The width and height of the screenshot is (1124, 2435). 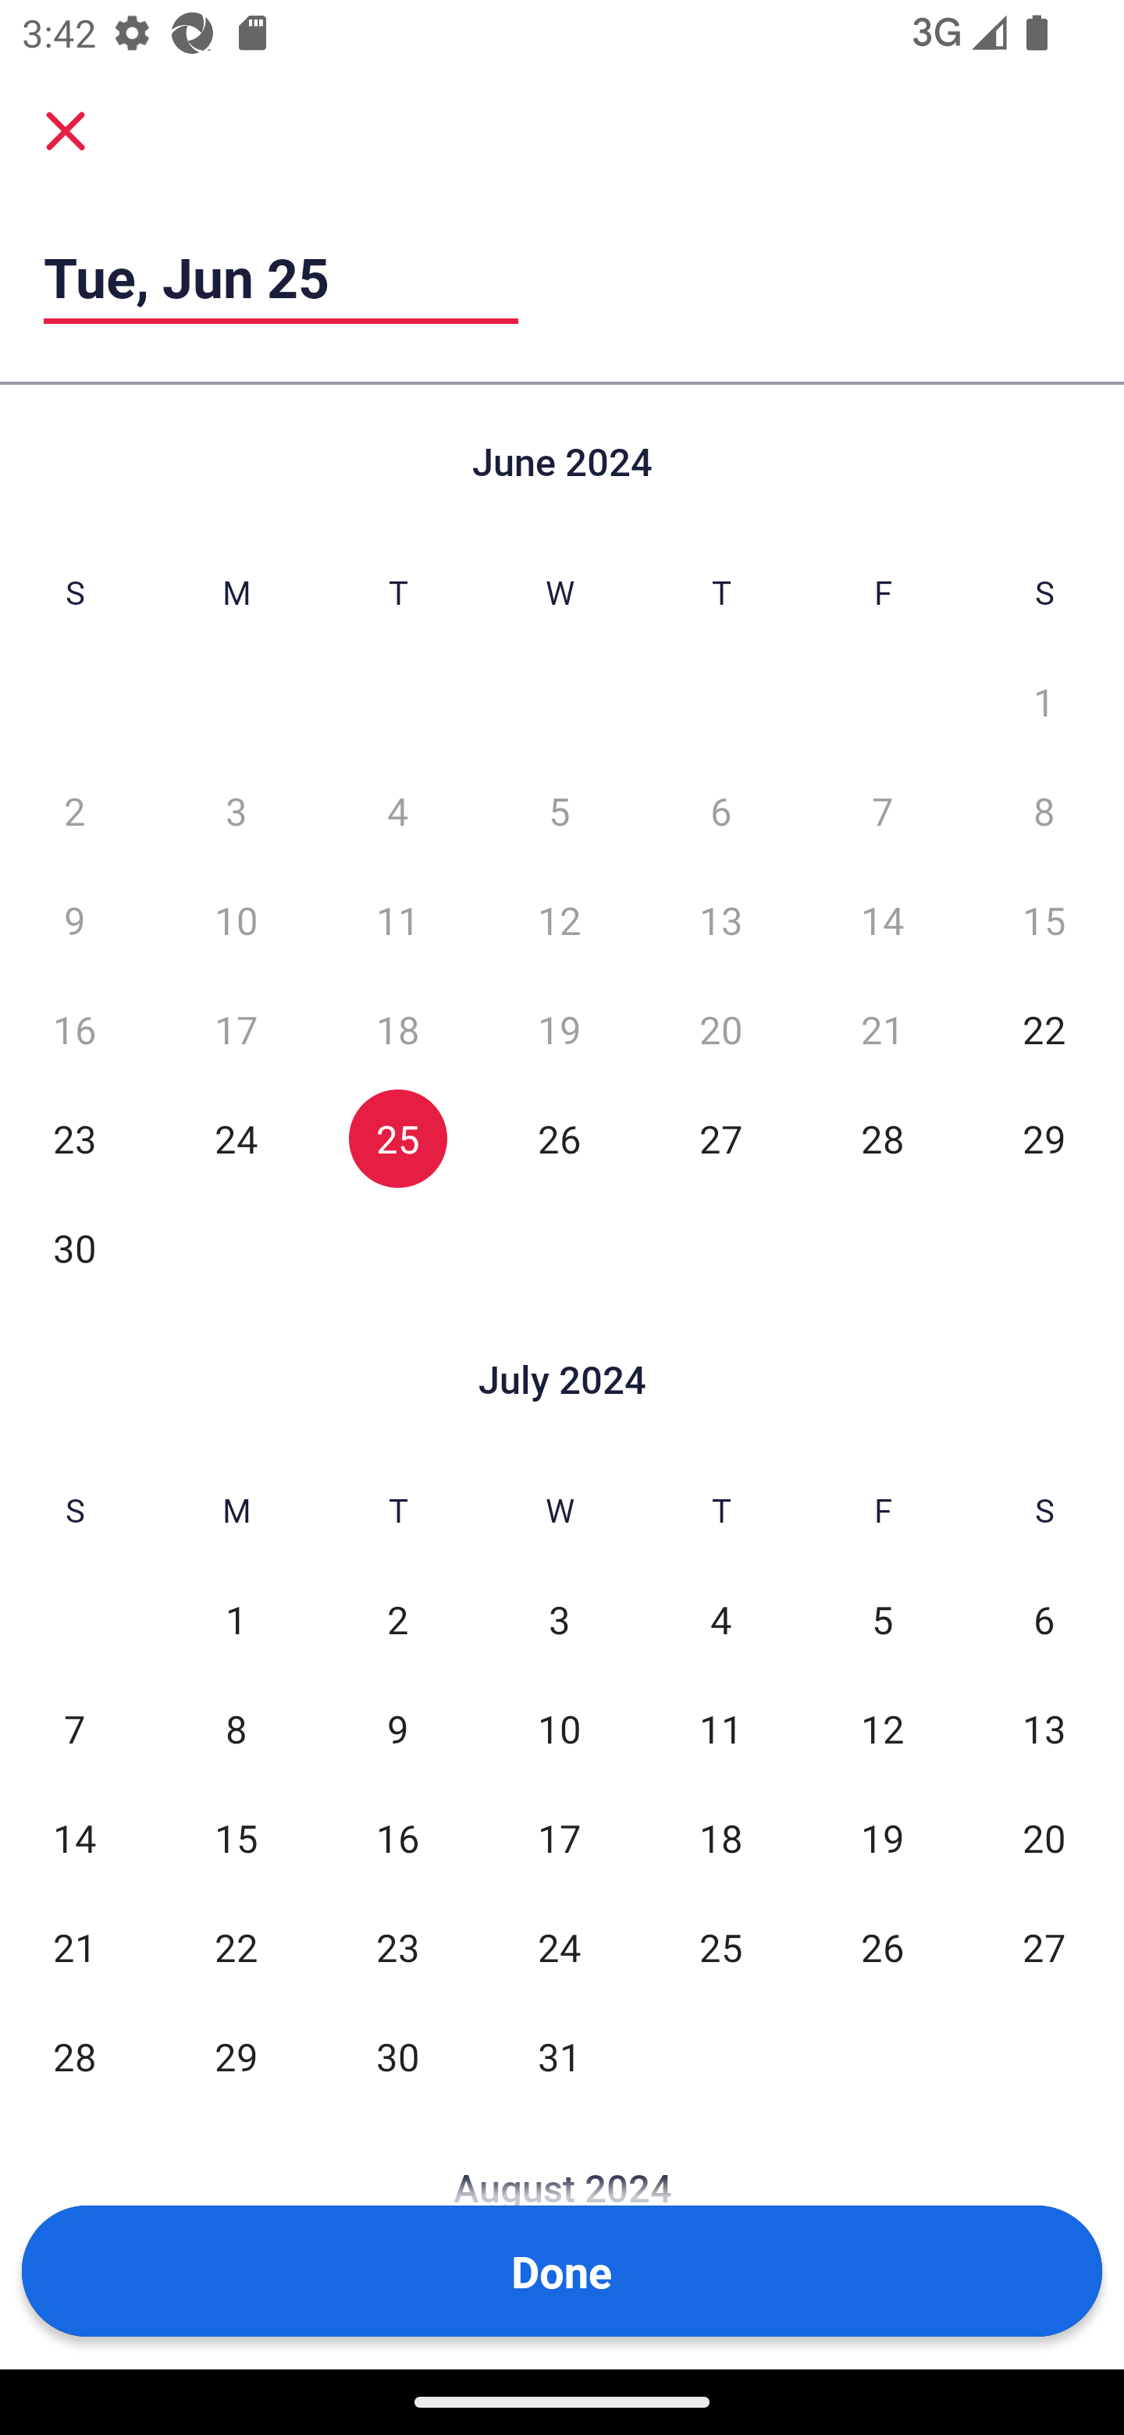 I want to click on 26 Fri, Jul 26, Not Selected, so click(x=882, y=1946).